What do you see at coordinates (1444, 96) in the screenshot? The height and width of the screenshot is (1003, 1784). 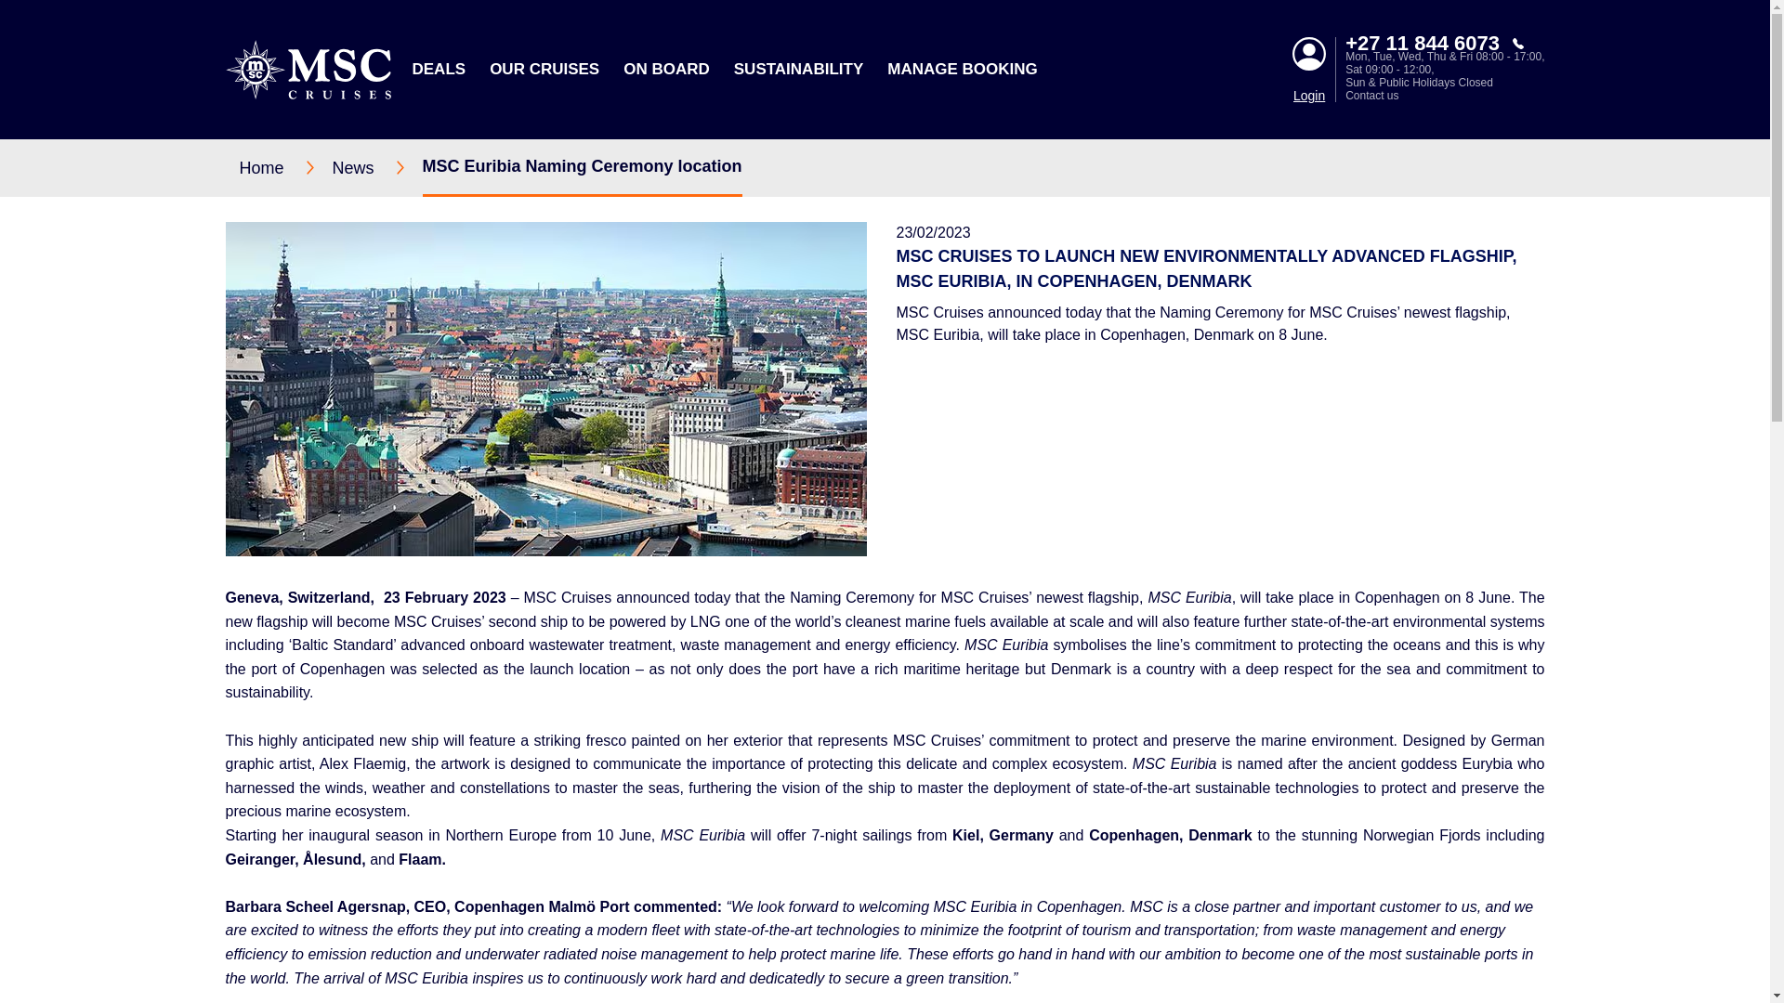 I see `Contact us` at bounding box center [1444, 96].